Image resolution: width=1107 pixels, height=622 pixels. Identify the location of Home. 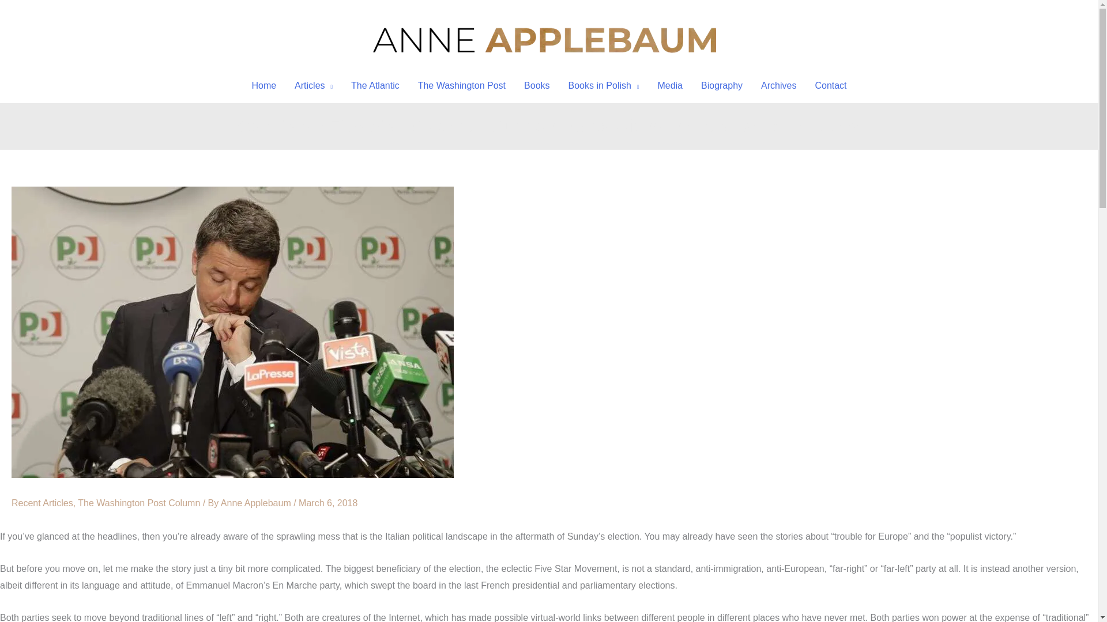
(264, 85).